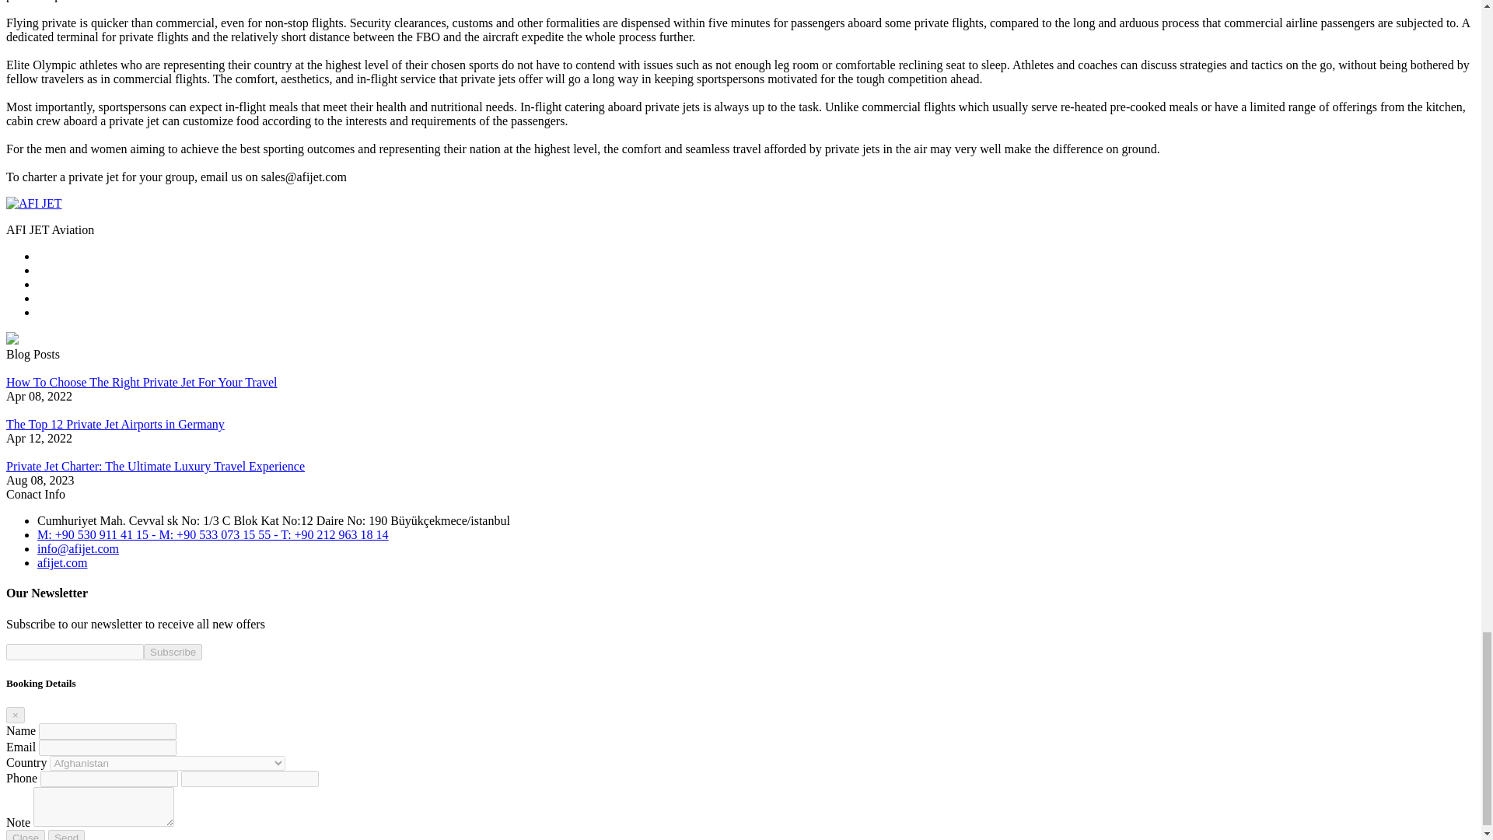 This screenshot has width=1493, height=840. I want to click on Select Country, so click(166, 764).